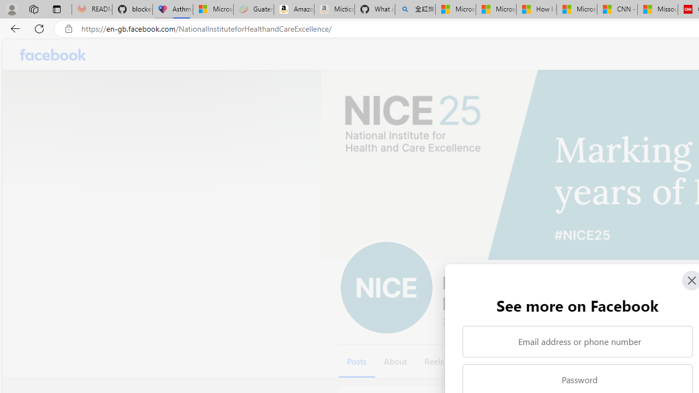 This screenshot has width=699, height=393. What do you see at coordinates (54, 55) in the screenshot?
I see `Facebook` at bounding box center [54, 55].